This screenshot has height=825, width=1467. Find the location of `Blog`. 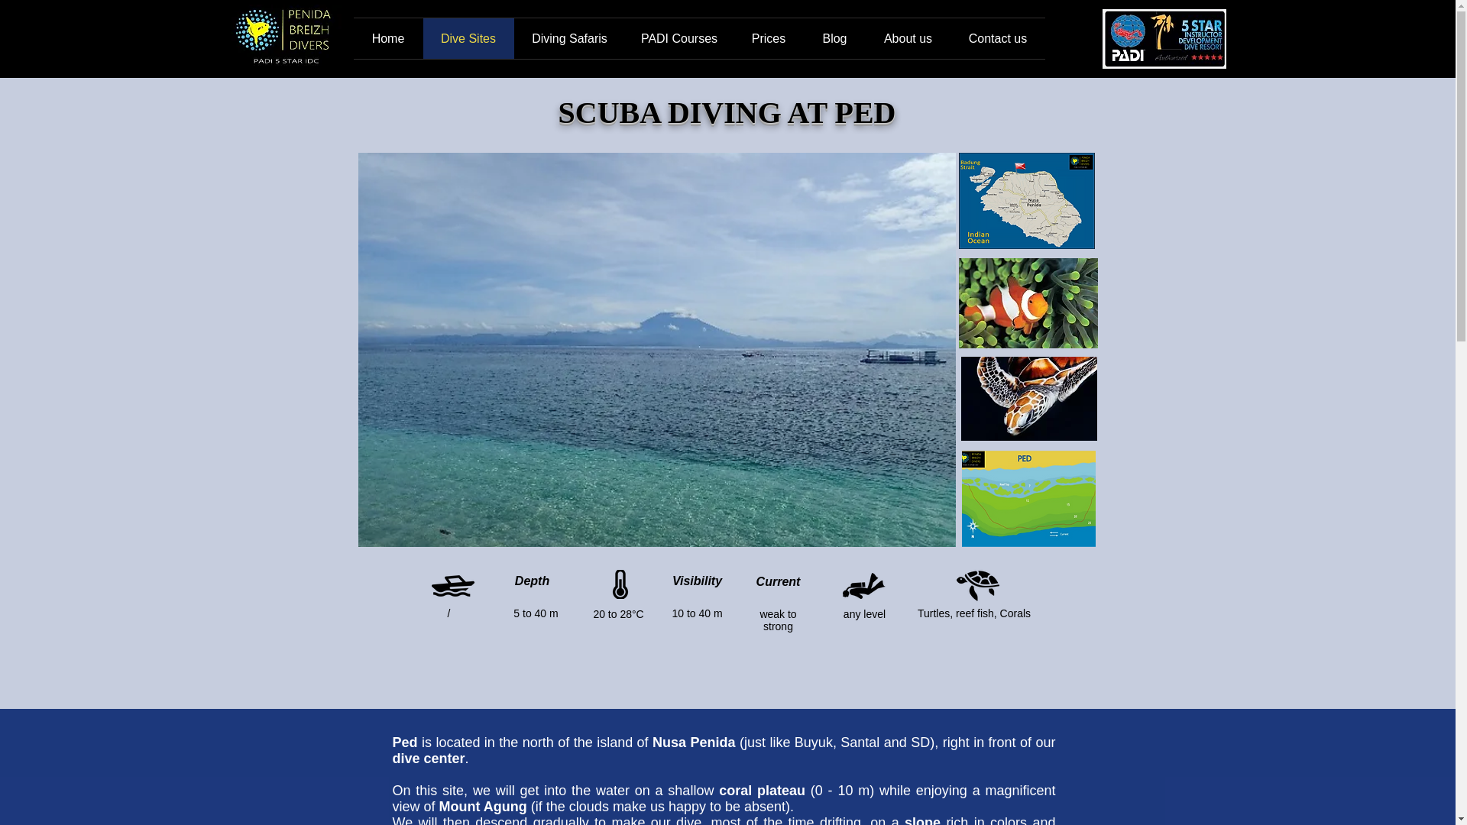

Blog is located at coordinates (834, 38).